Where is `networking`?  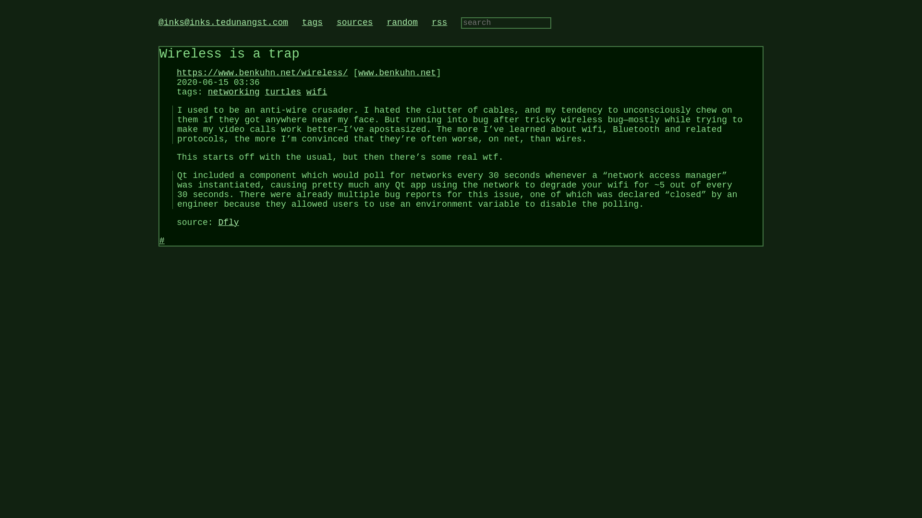
networking is located at coordinates (234, 92).